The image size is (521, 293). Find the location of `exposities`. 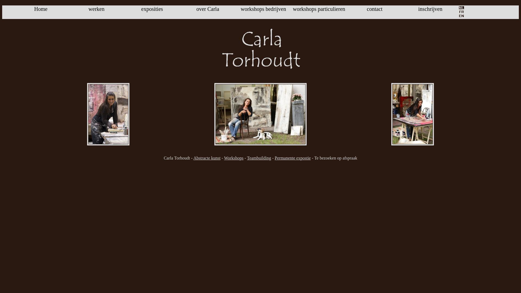

exposities is located at coordinates (152, 9).